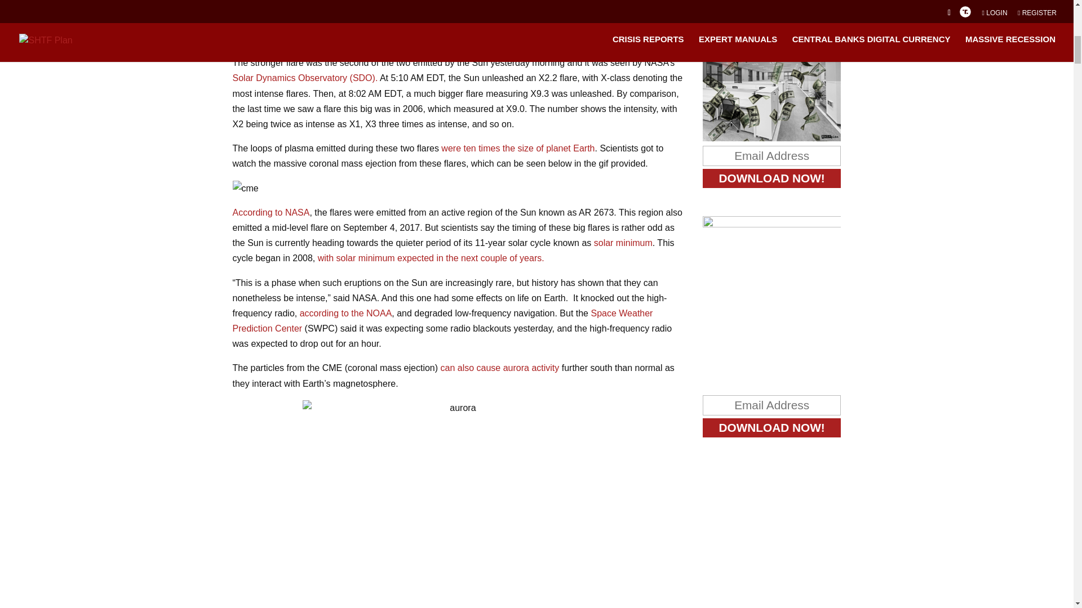  What do you see at coordinates (772, 428) in the screenshot?
I see `Download Now!` at bounding box center [772, 428].